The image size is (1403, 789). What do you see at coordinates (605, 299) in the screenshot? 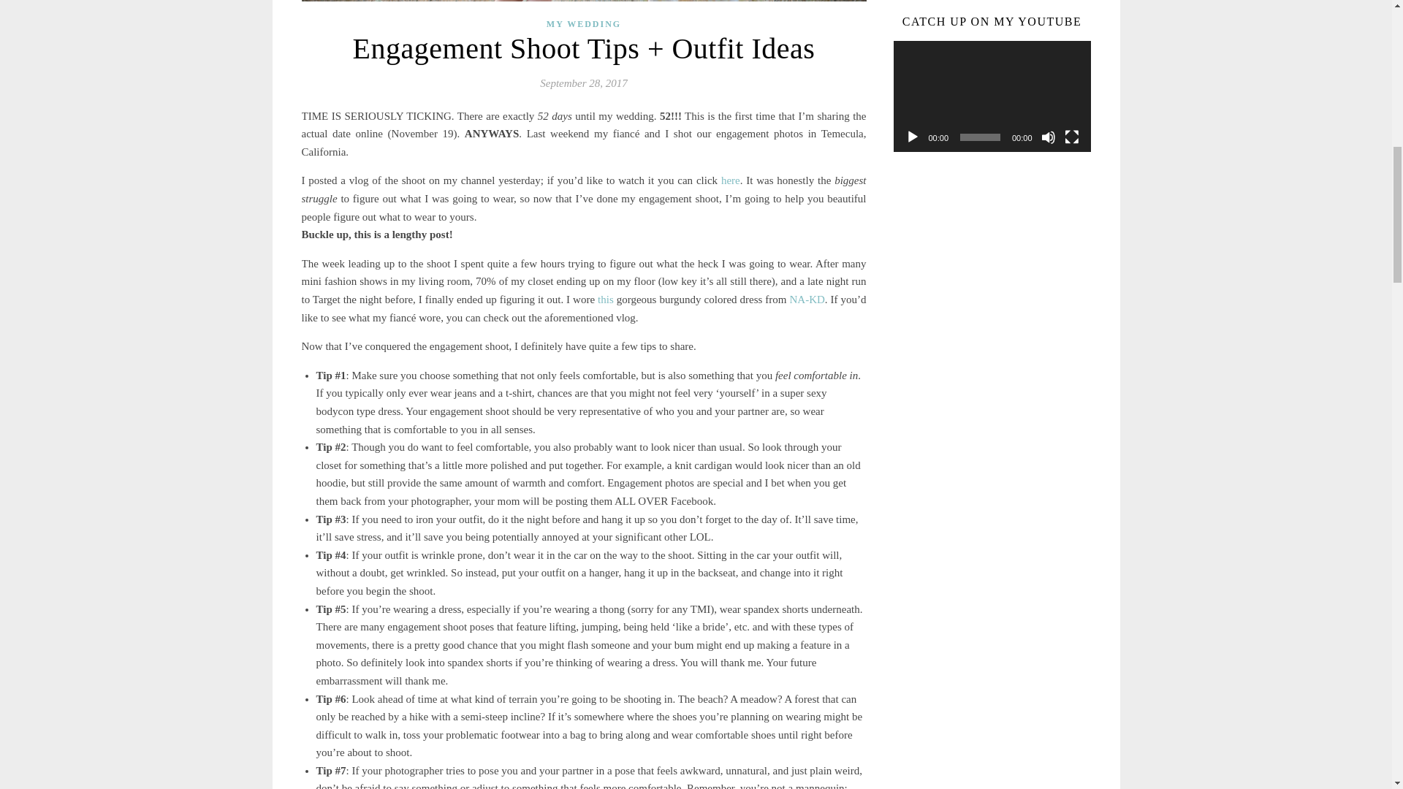
I see `this` at bounding box center [605, 299].